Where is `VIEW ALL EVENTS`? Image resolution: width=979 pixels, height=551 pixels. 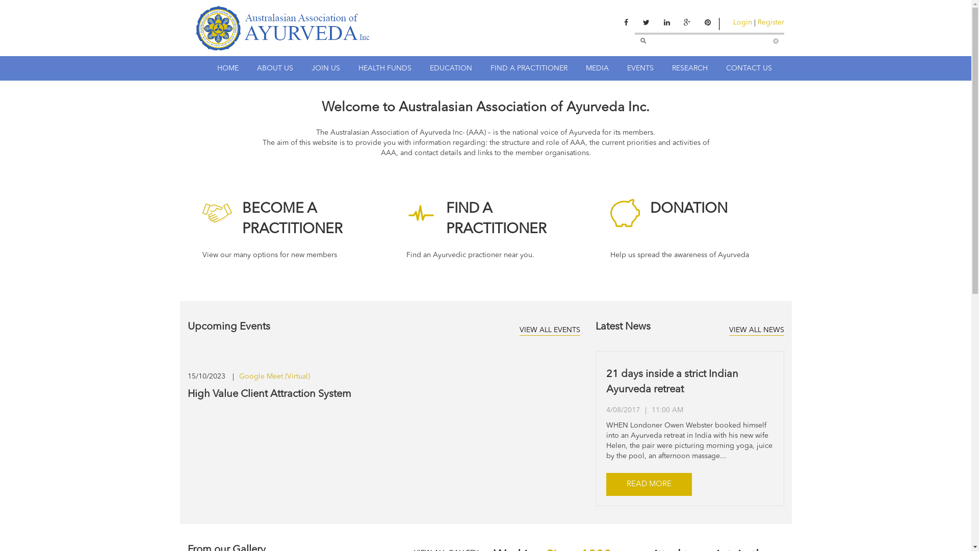
VIEW ALL EVENTS is located at coordinates (549, 330).